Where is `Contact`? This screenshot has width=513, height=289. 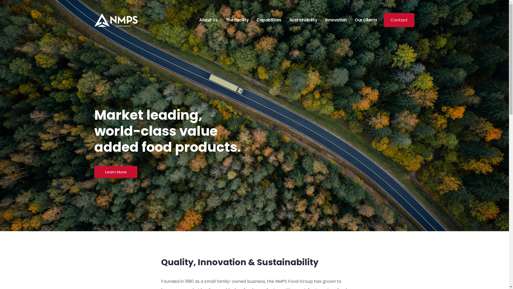 Contact is located at coordinates (399, 20).